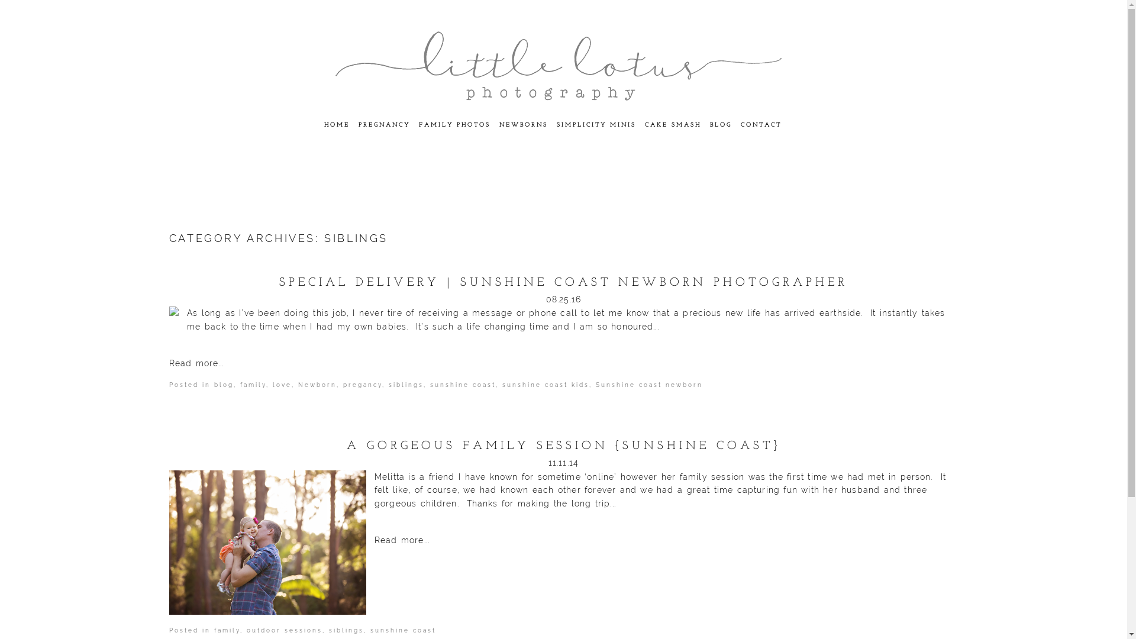  I want to click on HOME, so click(337, 125).